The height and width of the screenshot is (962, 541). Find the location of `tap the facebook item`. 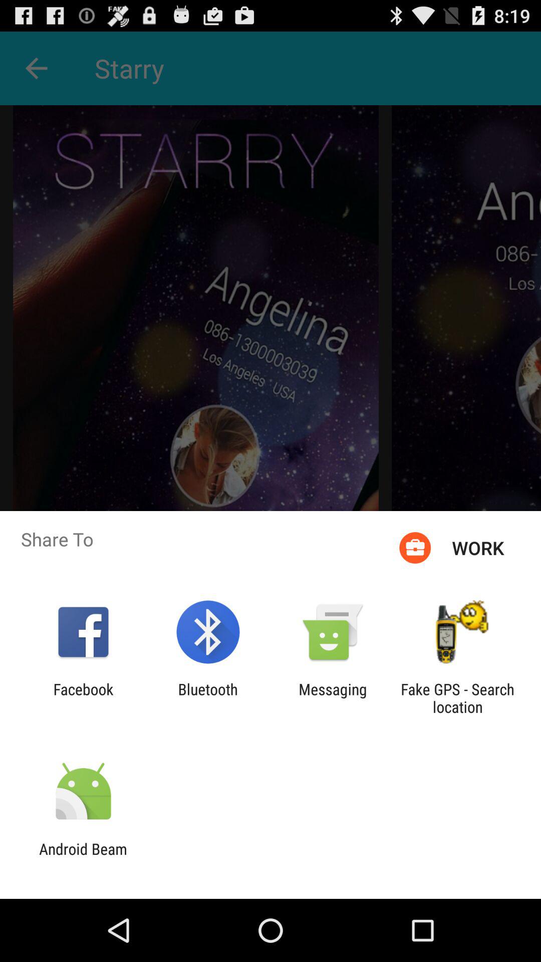

tap the facebook item is located at coordinates (83, 698).